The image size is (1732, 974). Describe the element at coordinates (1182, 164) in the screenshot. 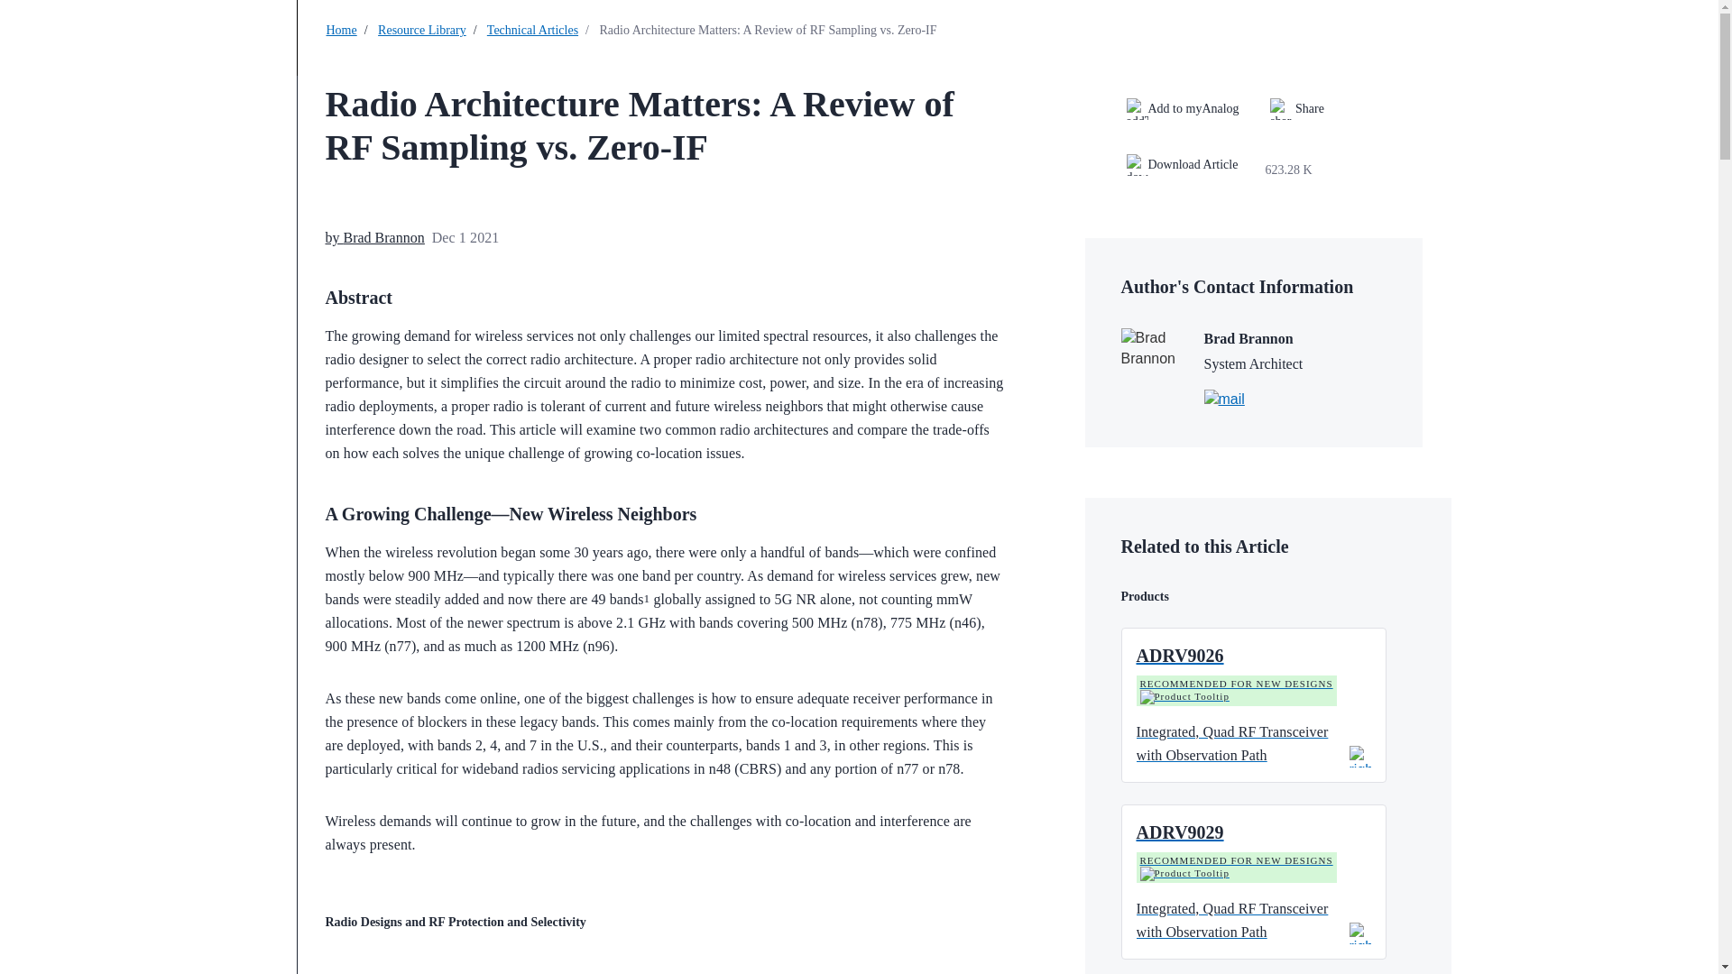

I see `Download Article` at that location.